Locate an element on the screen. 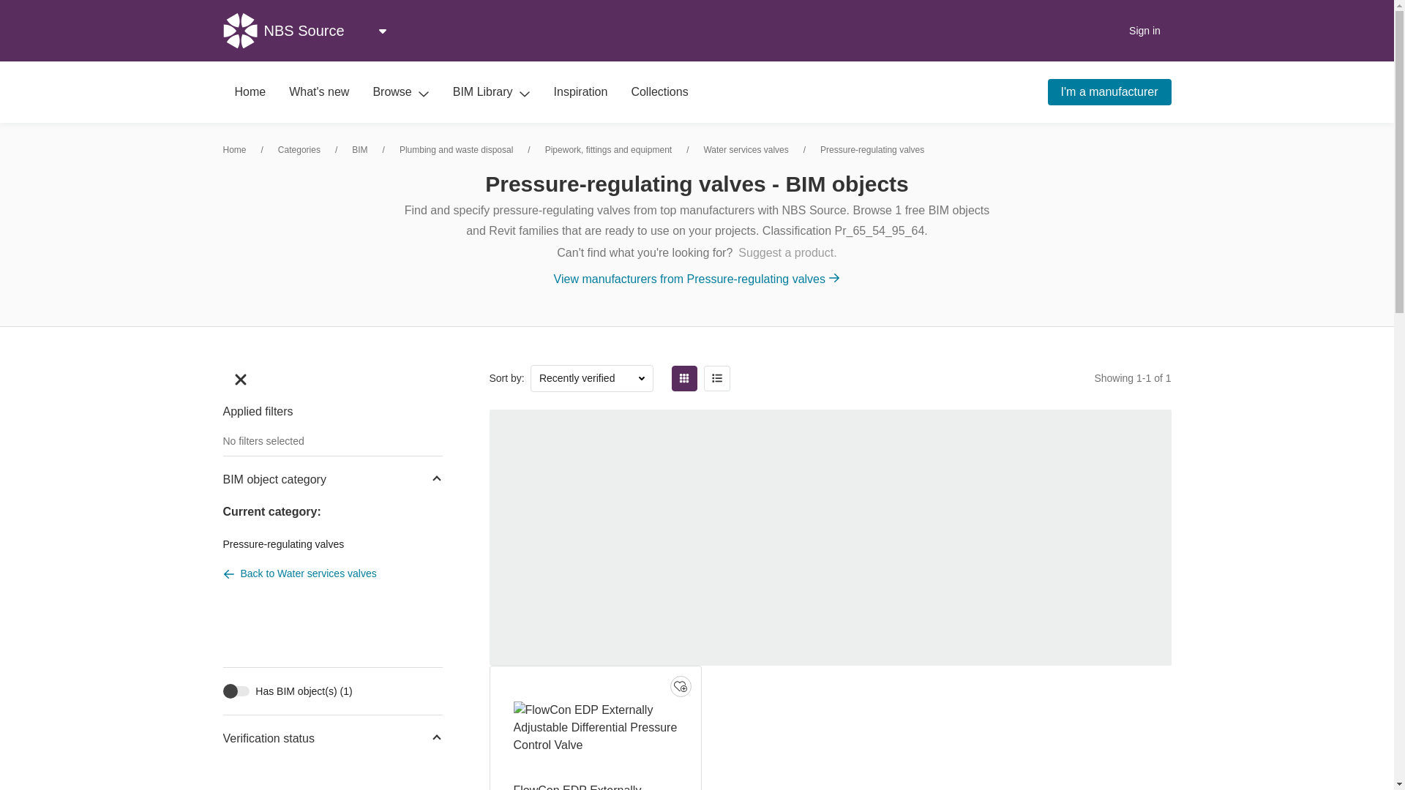  Collections is located at coordinates (659, 92).